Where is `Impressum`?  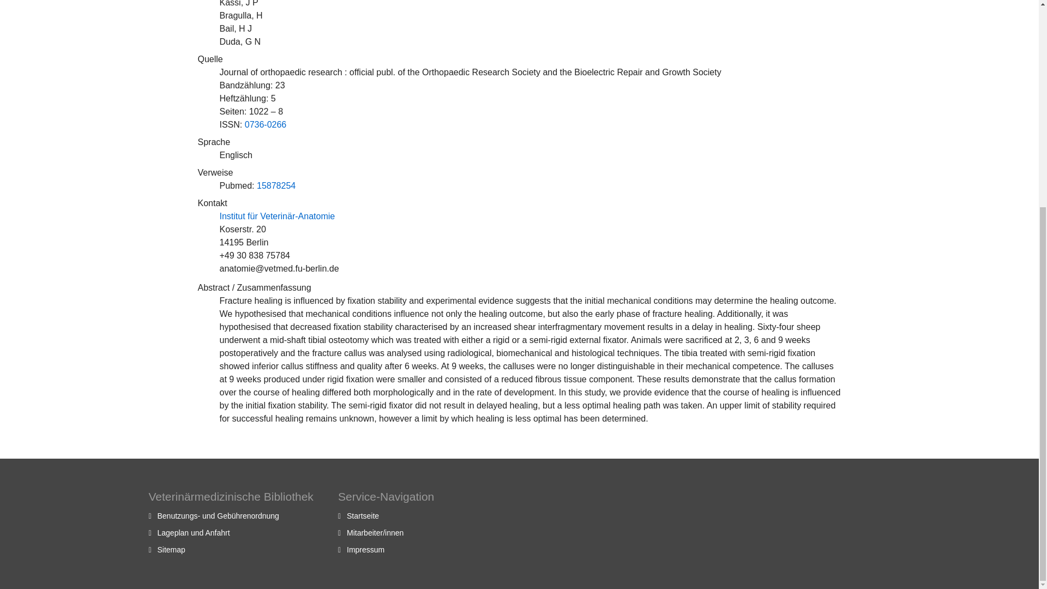 Impressum is located at coordinates (365, 550).